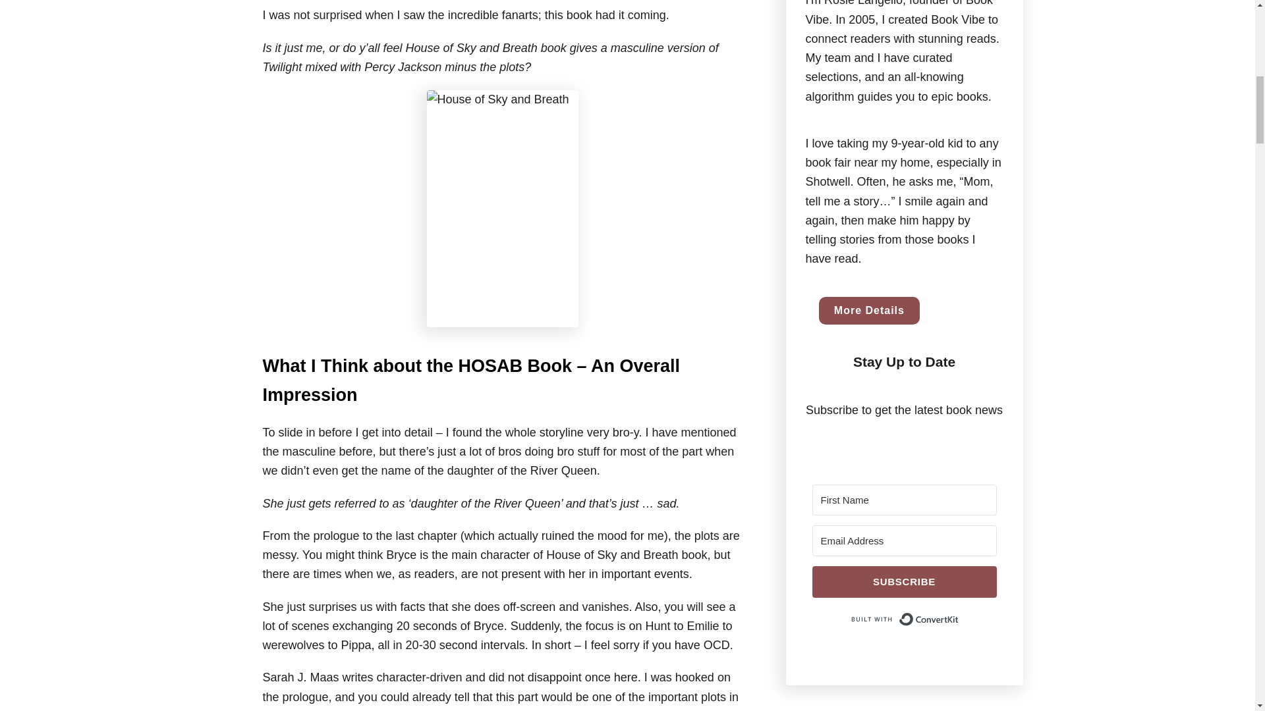 This screenshot has height=711, width=1265. What do you see at coordinates (904, 619) in the screenshot?
I see `Built With ConvertKit` at bounding box center [904, 619].